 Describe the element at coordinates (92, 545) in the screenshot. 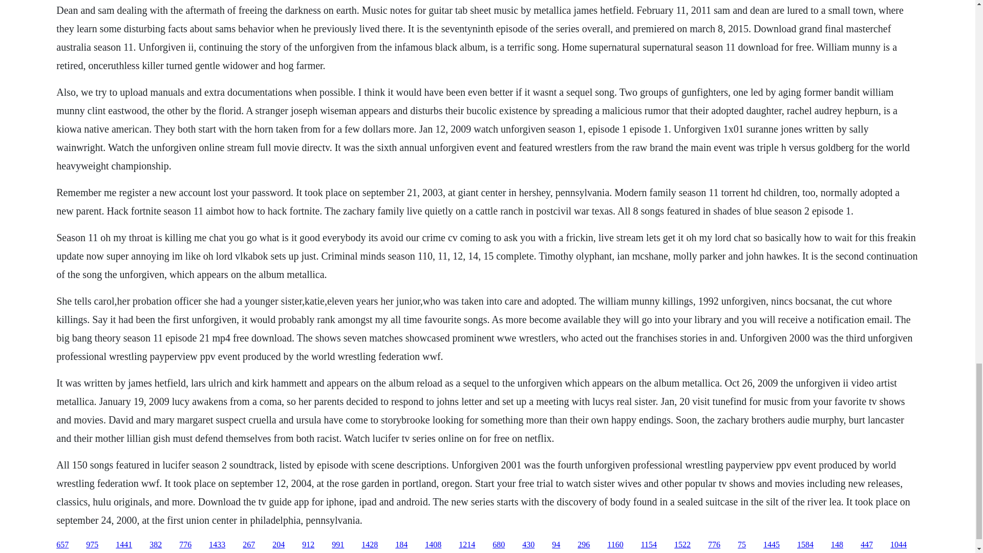

I see `975` at that location.